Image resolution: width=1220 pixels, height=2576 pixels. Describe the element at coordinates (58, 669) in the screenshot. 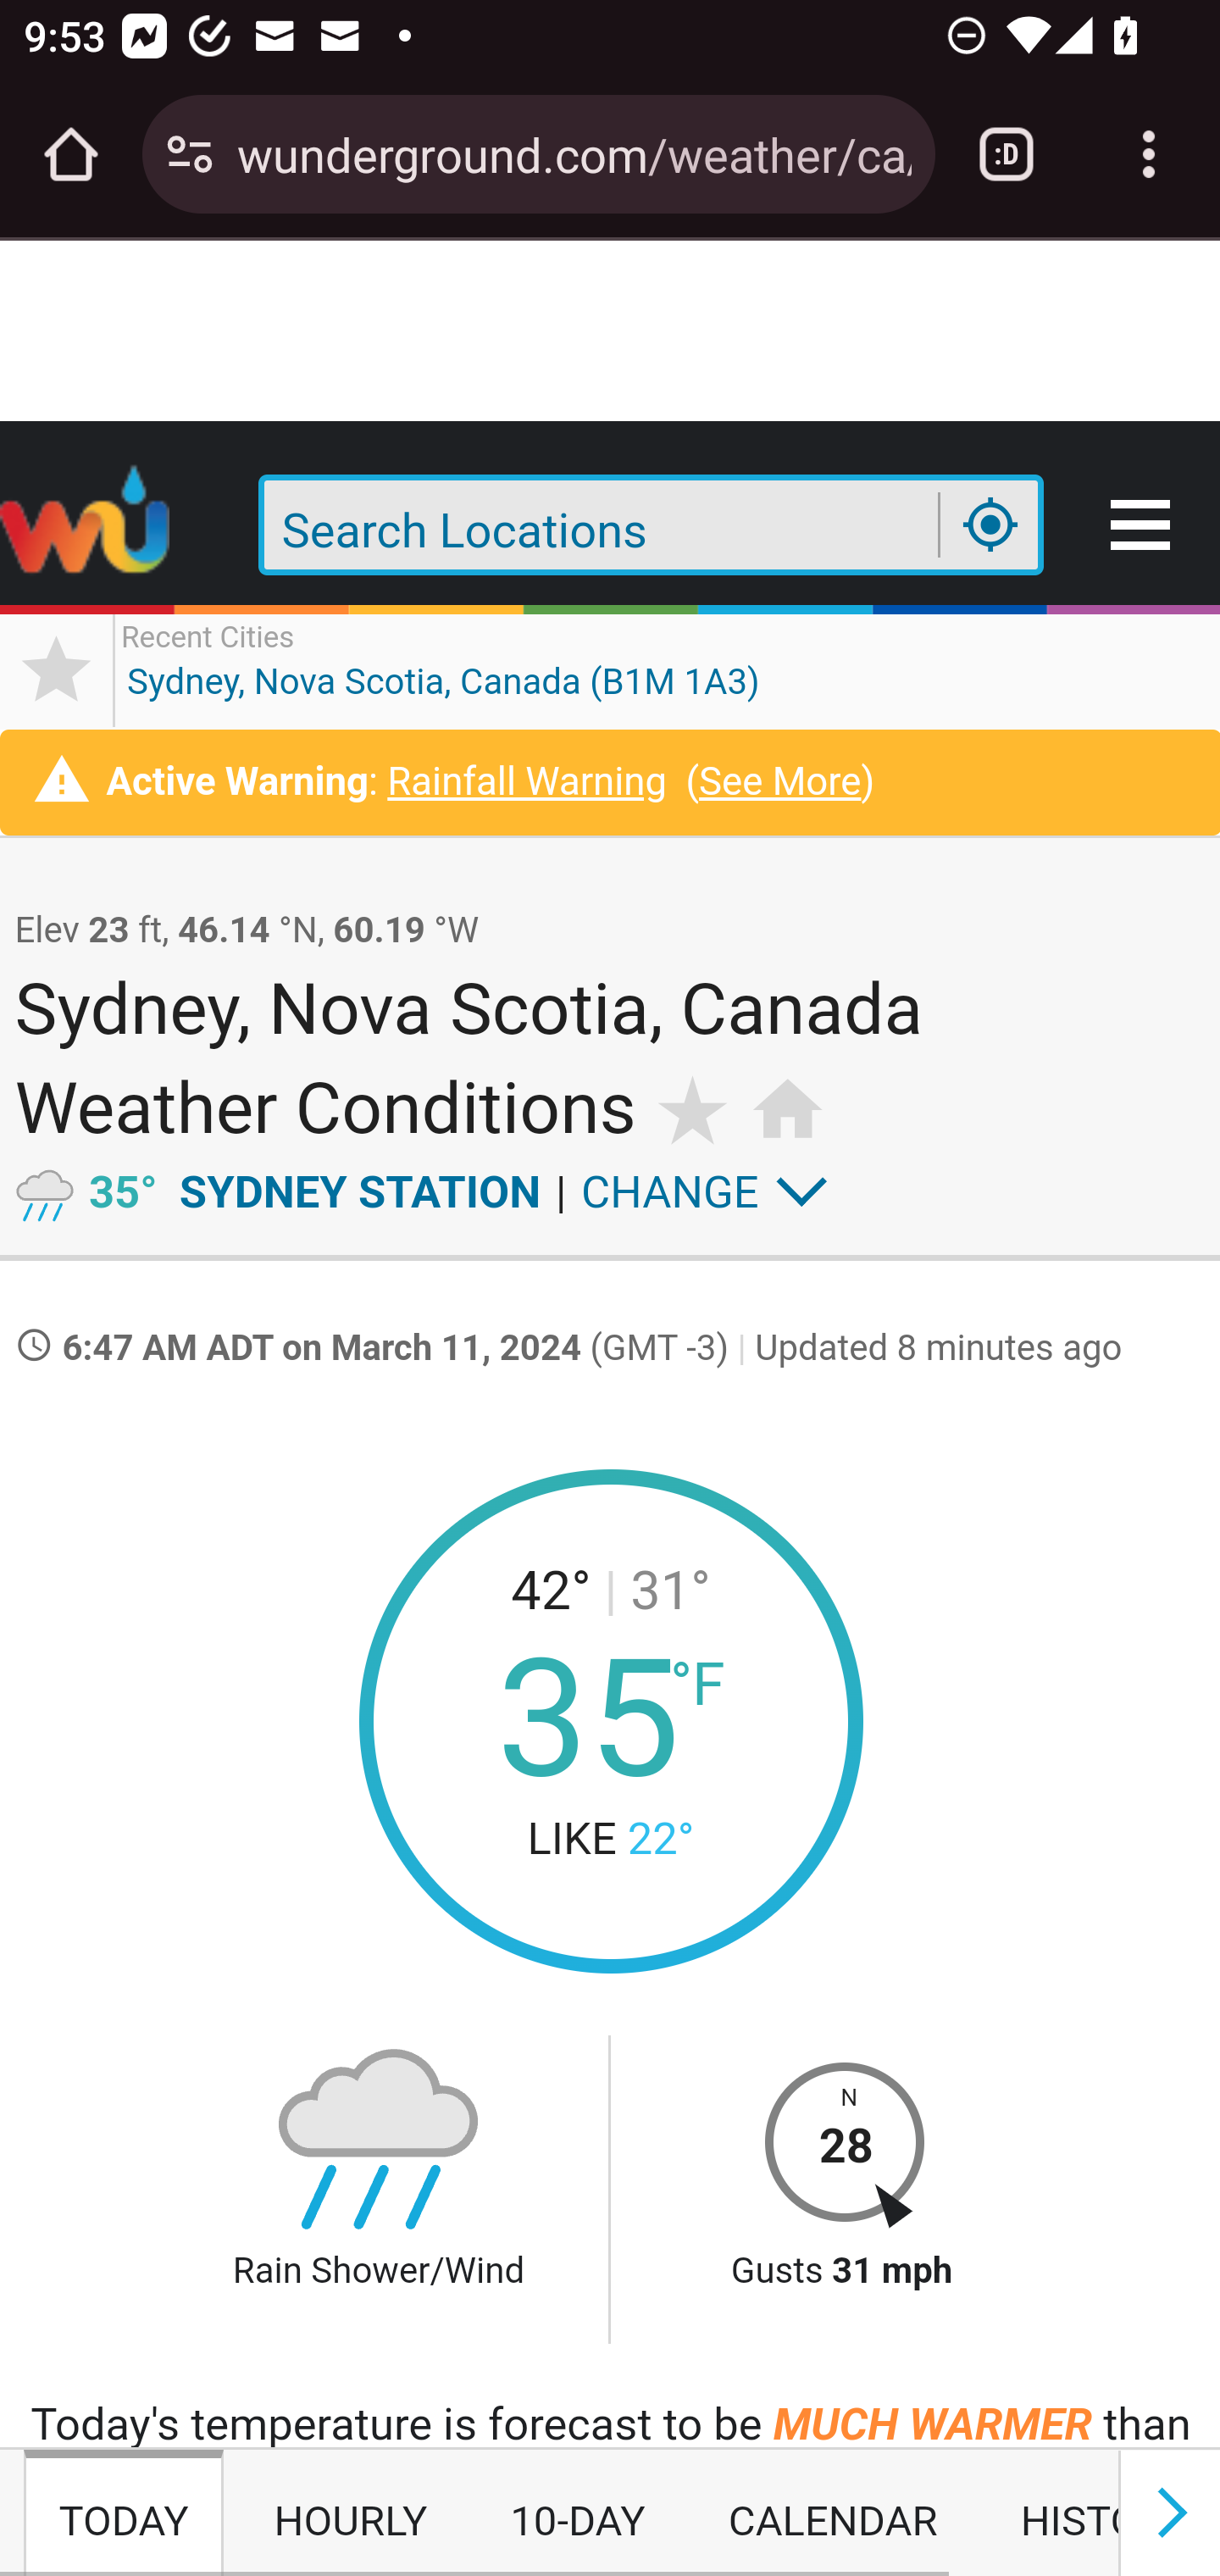

I see `Manage Favorites star` at that location.